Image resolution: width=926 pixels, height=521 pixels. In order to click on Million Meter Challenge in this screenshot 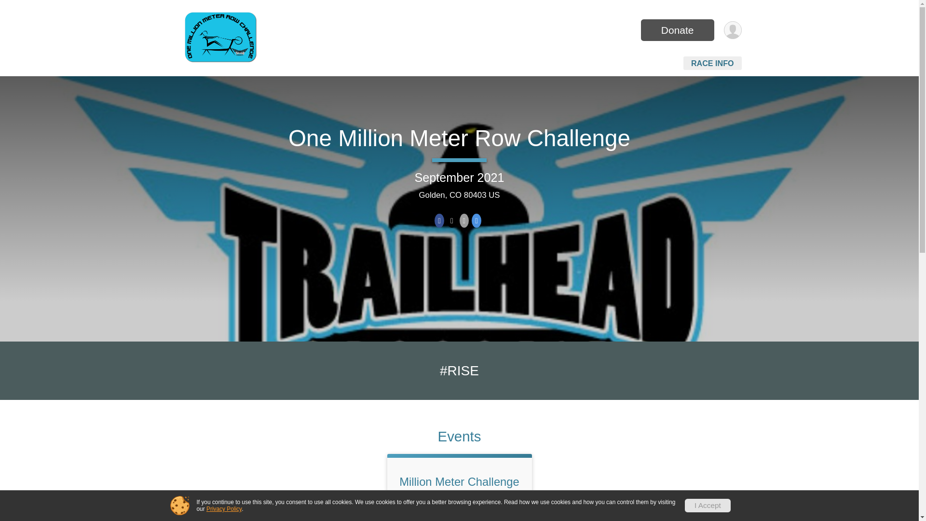, I will do `click(459, 481)`.